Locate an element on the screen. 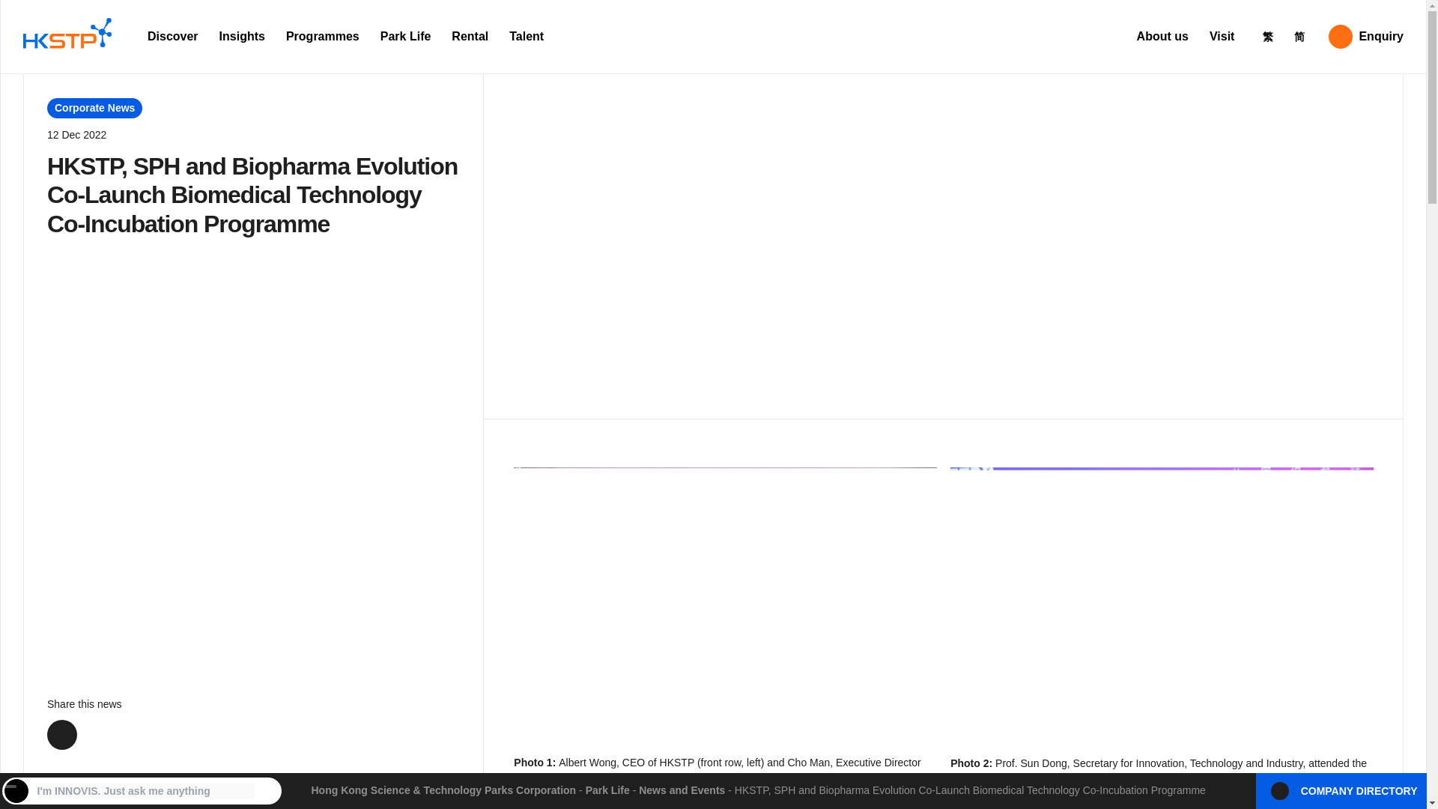 Image resolution: width=1438 pixels, height=809 pixels. Programmes is located at coordinates (322, 37).